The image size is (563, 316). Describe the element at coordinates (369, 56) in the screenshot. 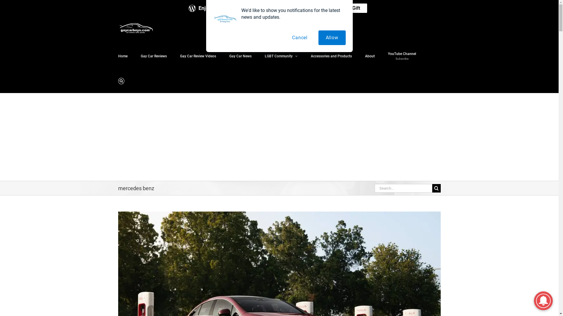

I see `About` at that location.